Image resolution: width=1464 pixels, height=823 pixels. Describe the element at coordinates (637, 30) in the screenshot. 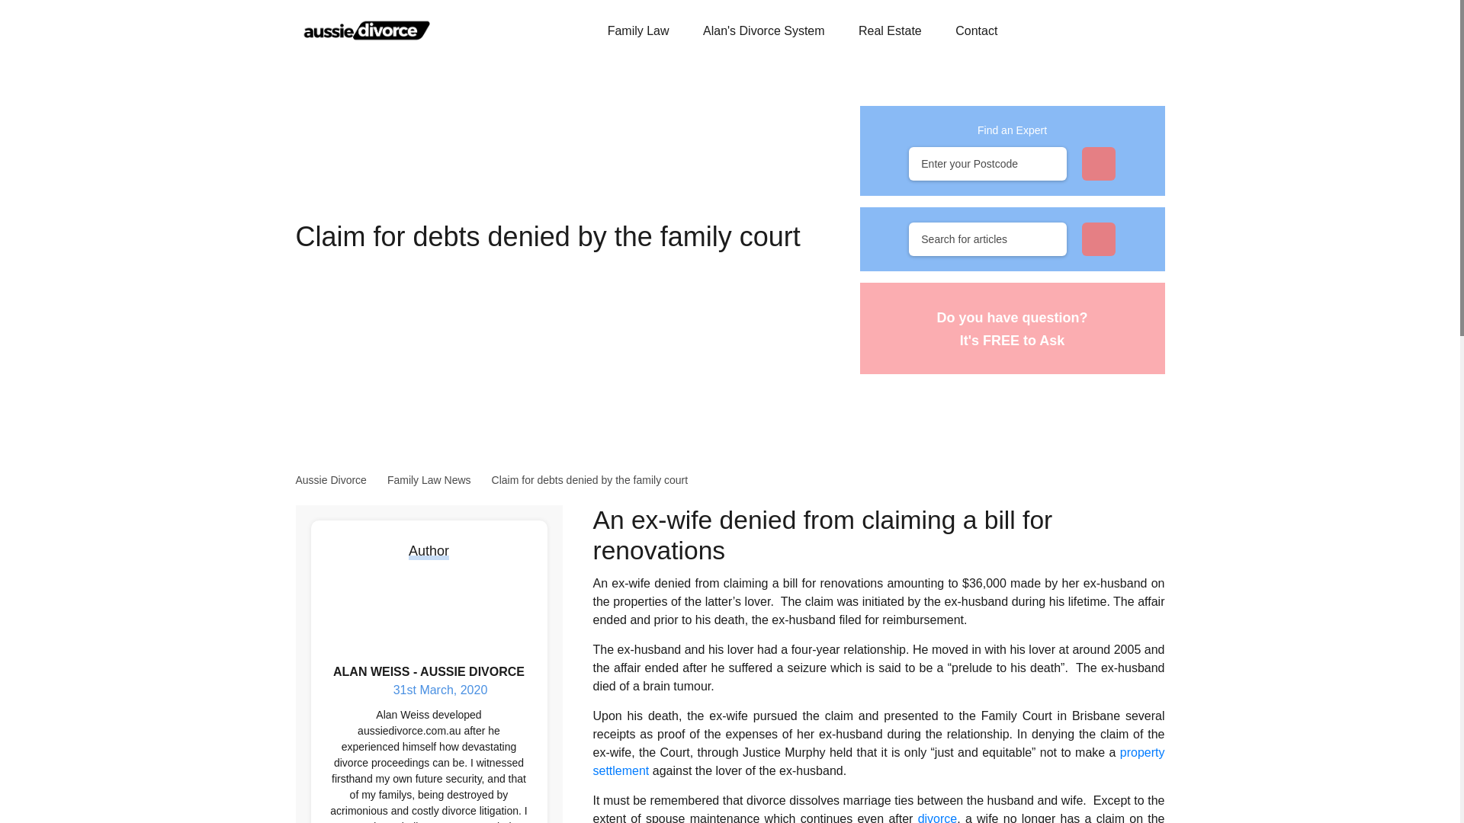

I see `Family Law` at that location.